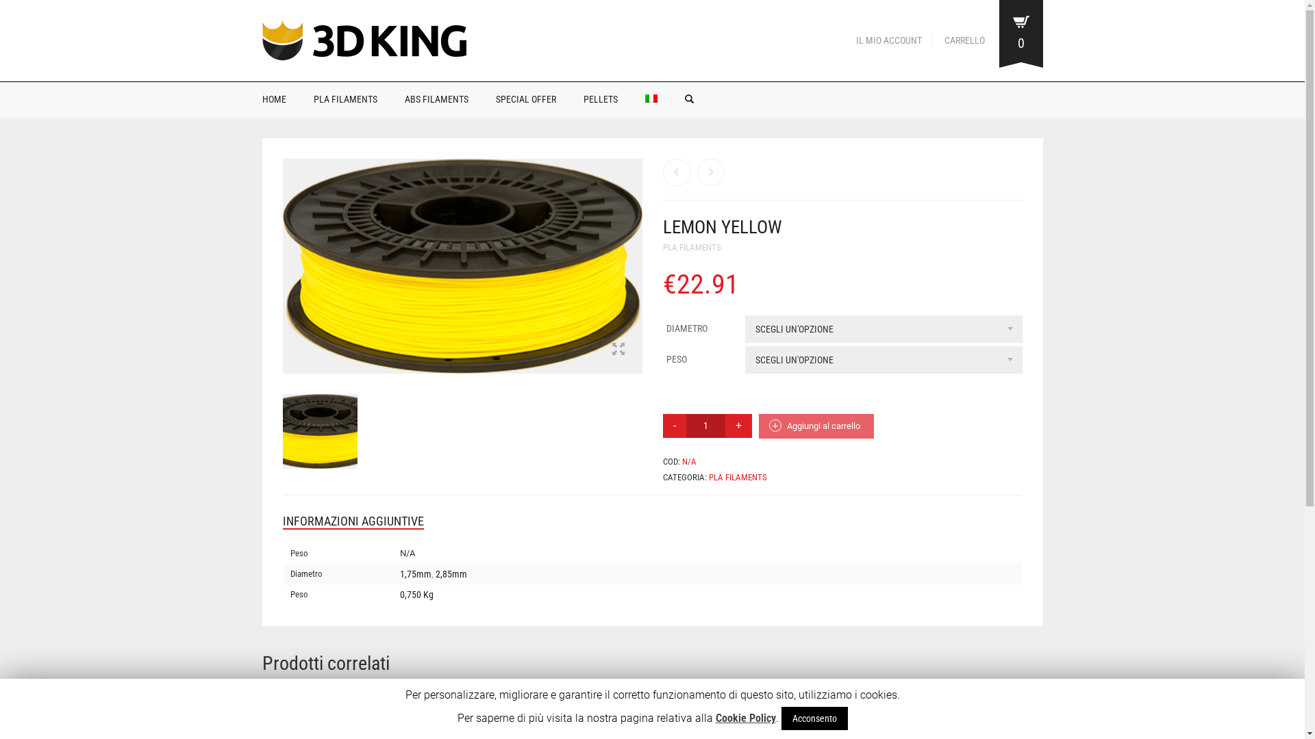 Image resolution: width=1315 pixels, height=739 pixels. What do you see at coordinates (462, 266) in the screenshot?
I see `yellow_lemon` at bounding box center [462, 266].